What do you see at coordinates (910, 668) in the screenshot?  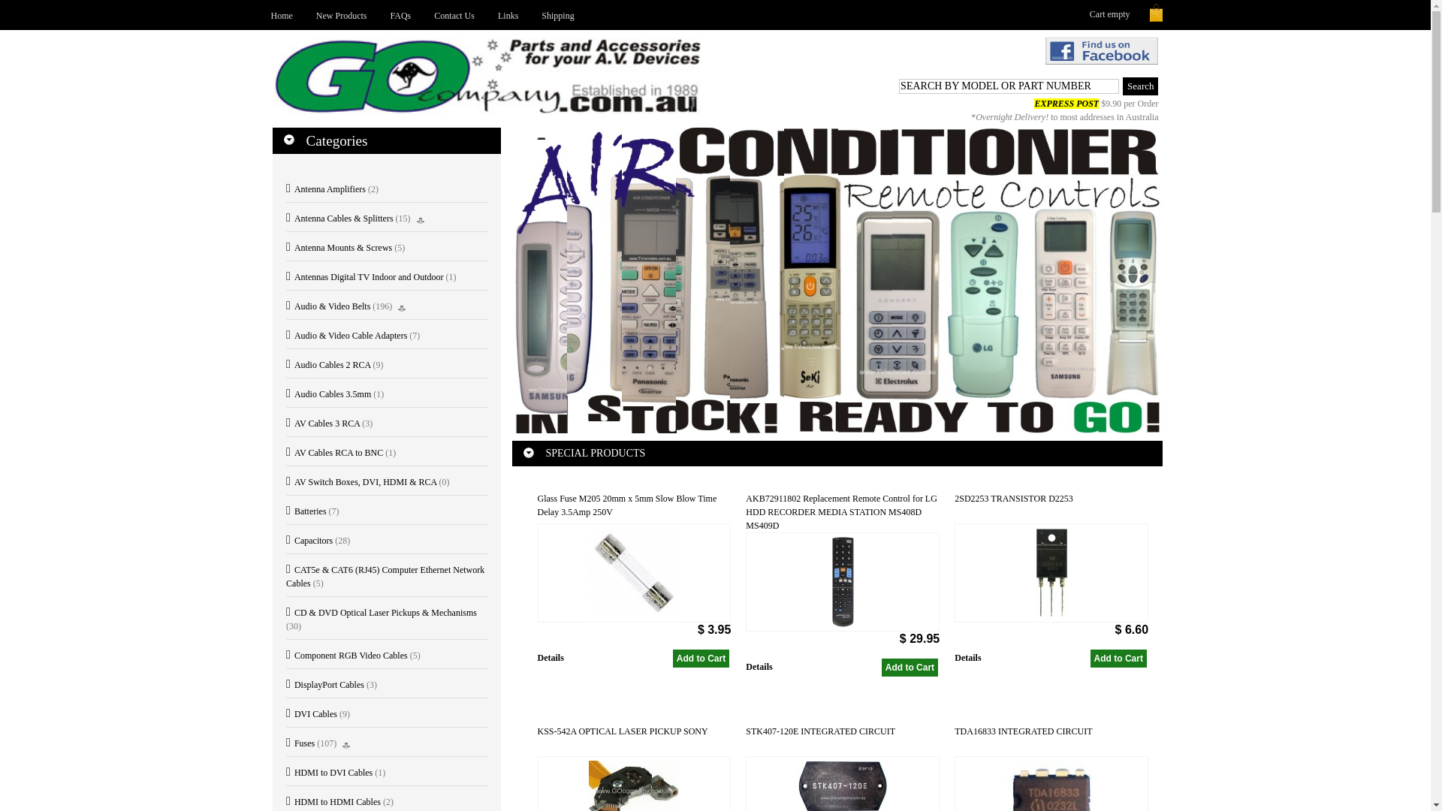 I see `Add to Cart` at bounding box center [910, 668].